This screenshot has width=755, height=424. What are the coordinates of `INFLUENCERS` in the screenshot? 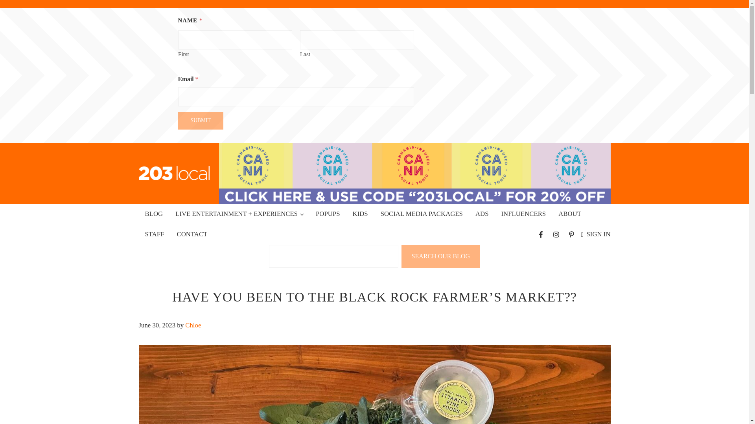 It's located at (523, 214).